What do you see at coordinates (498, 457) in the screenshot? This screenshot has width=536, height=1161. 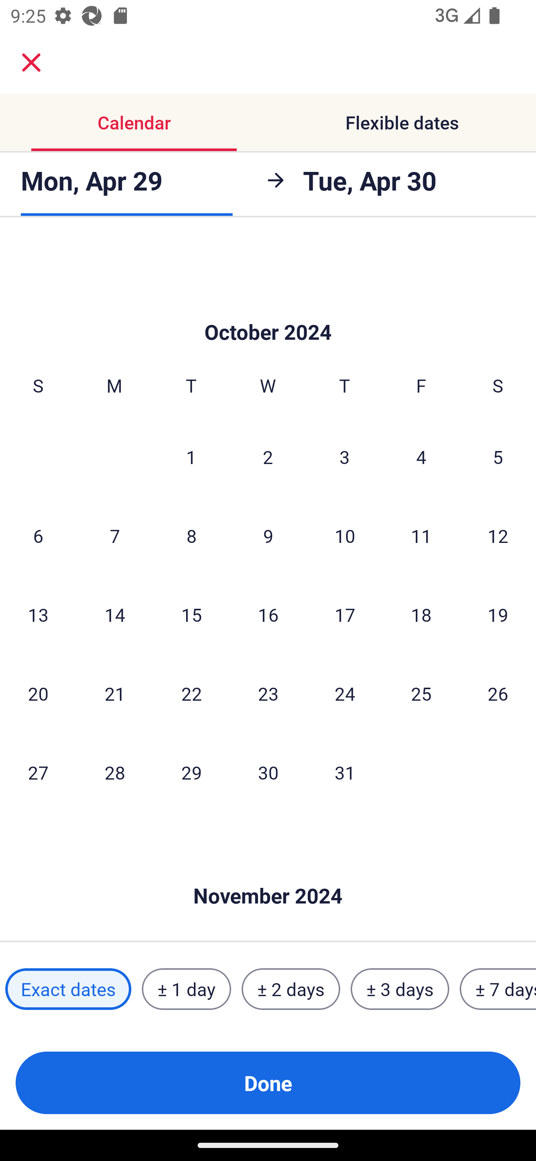 I see `5 Saturday, October 5, 2024` at bounding box center [498, 457].